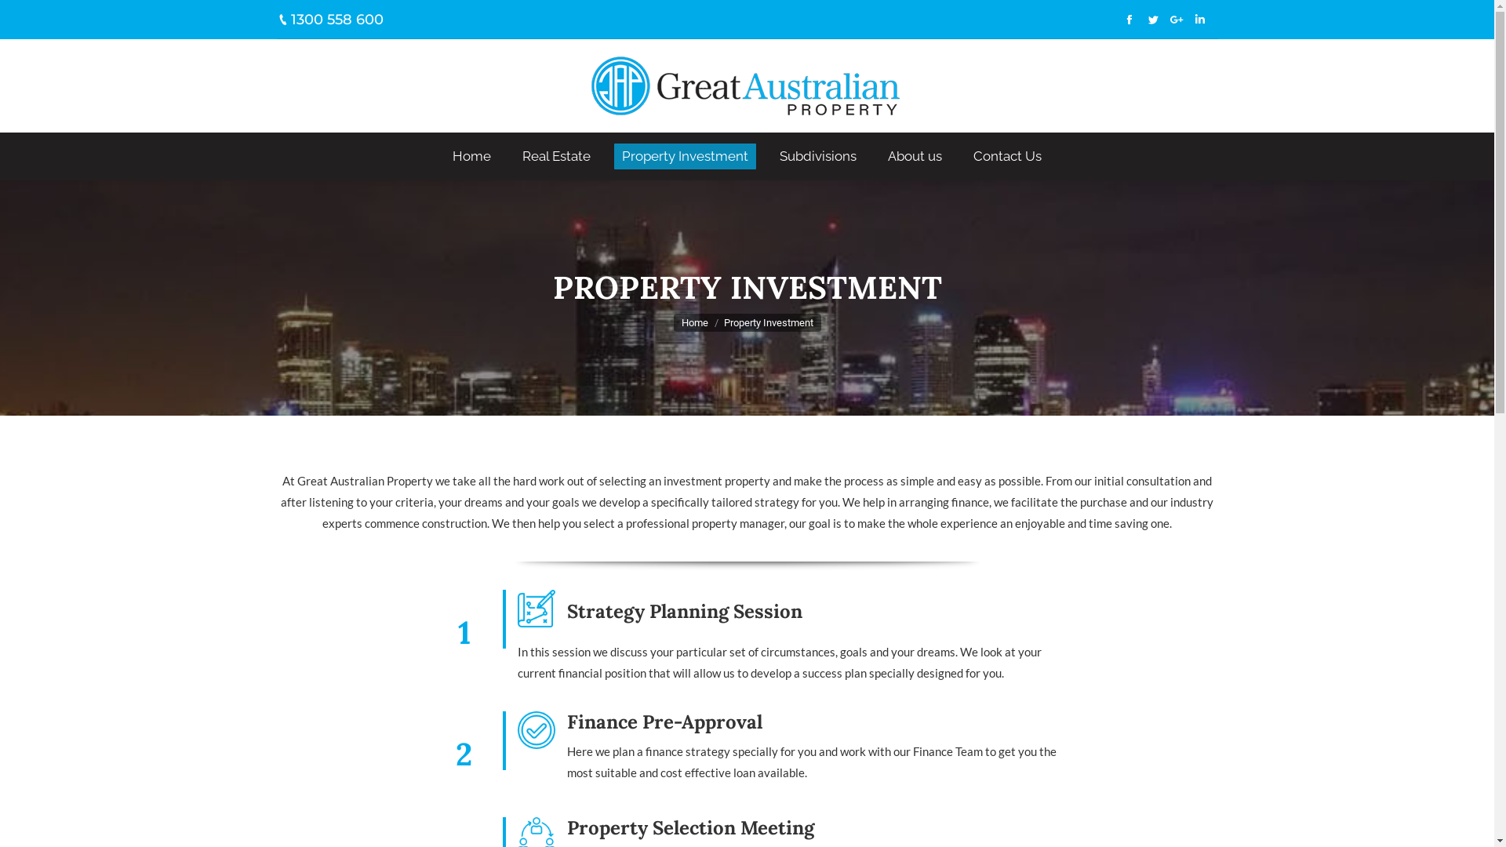 The height and width of the screenshot is (847, 1506). What do you see at coordinates (1129, 20) in the screenshot?
I see `Facebook` at bounding box center [1129, 20].